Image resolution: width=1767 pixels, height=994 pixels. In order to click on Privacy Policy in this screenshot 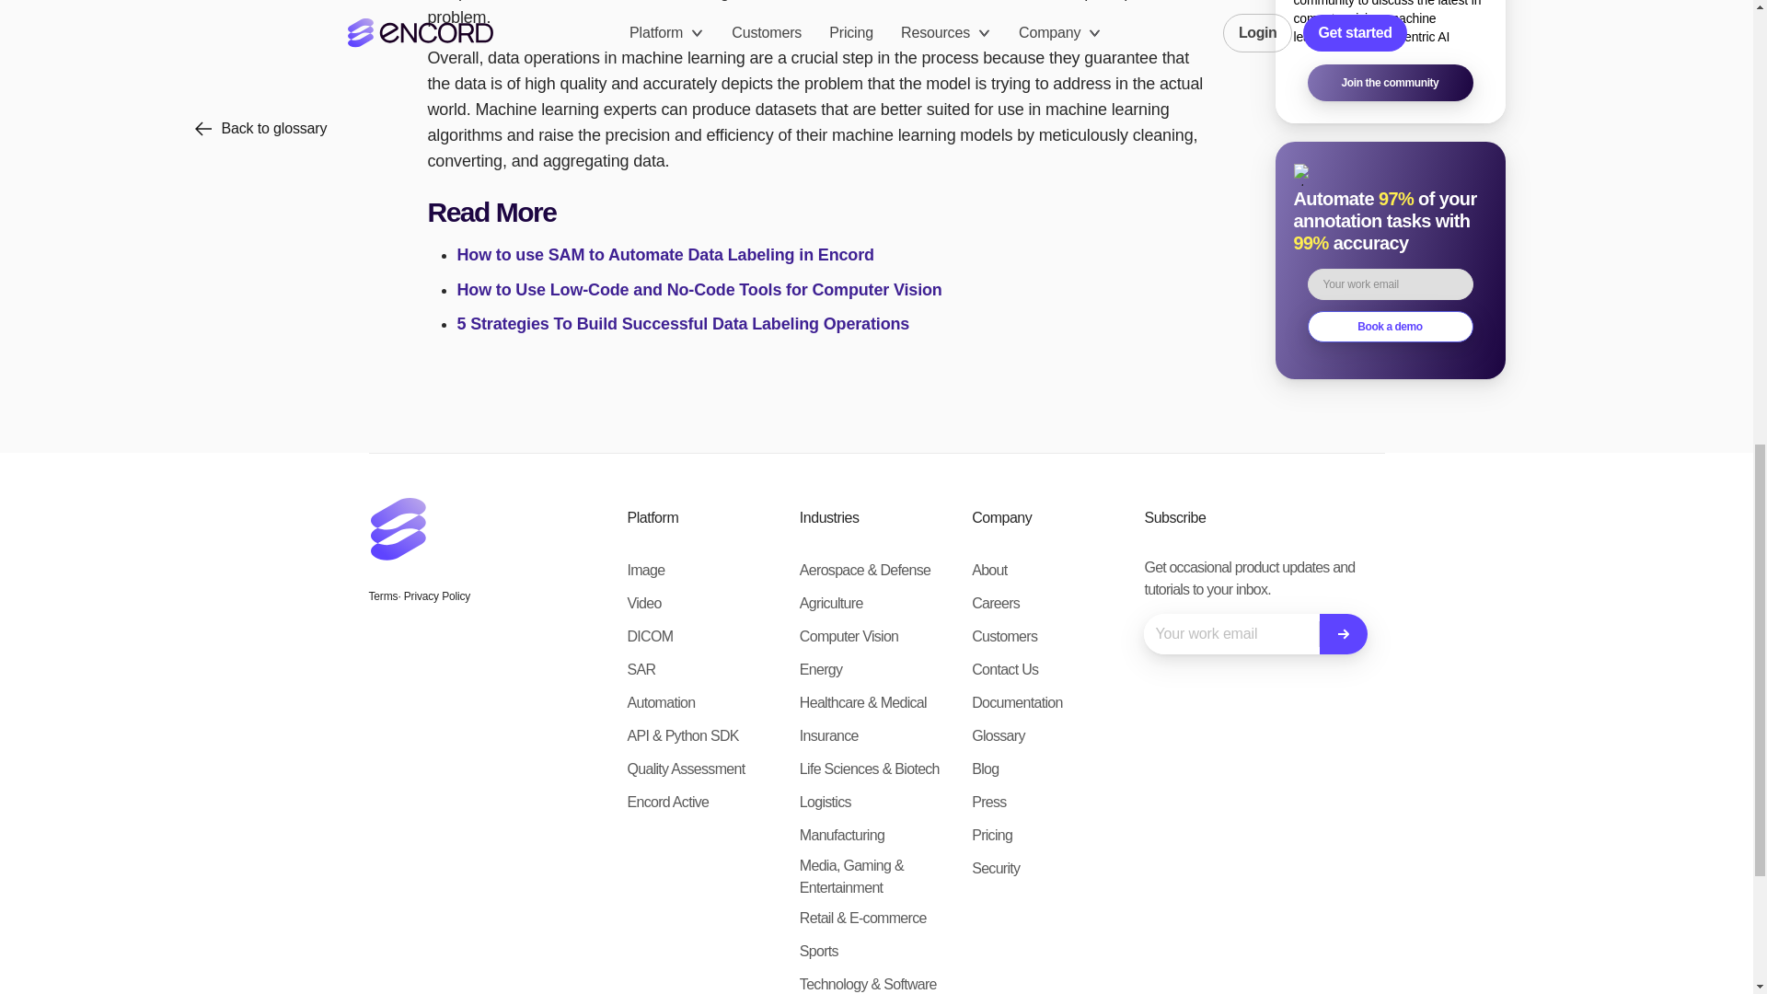, I will do `click(436, 596)`.